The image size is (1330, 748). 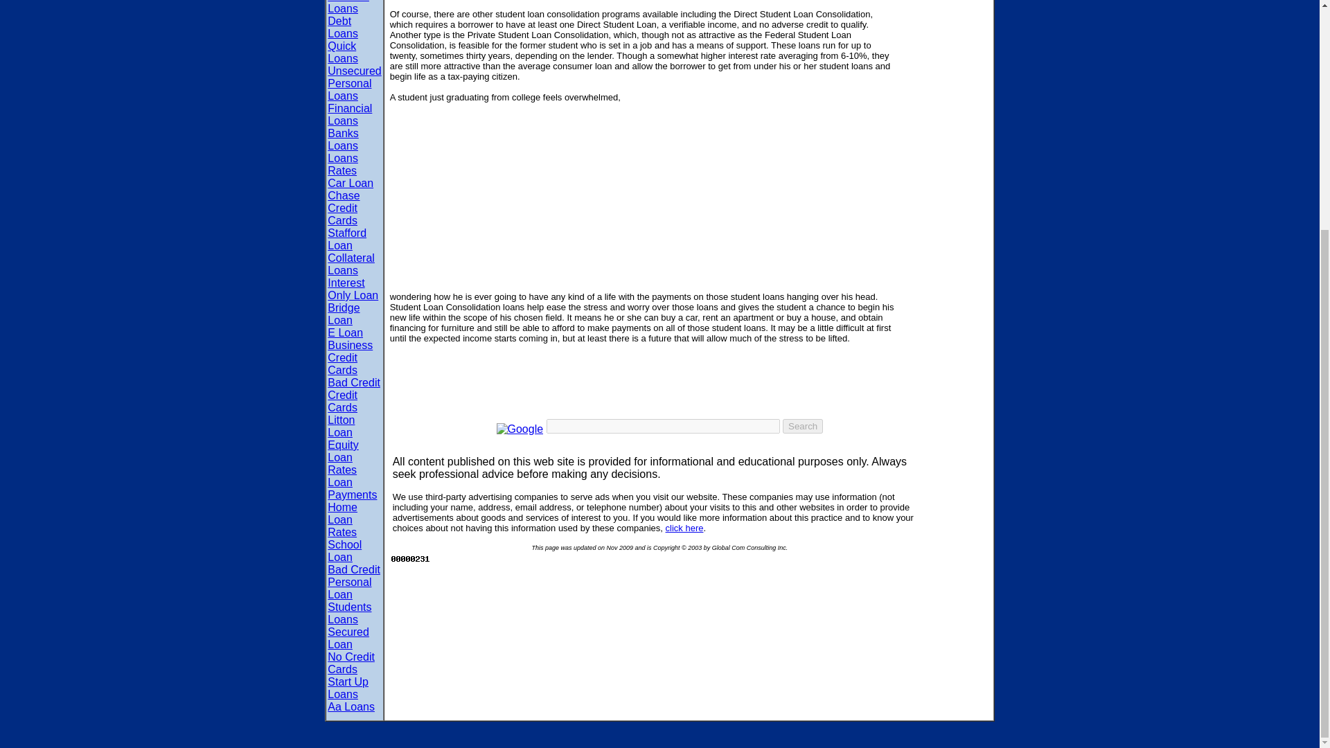 What do you see at coordinates (346, 239) in the screenshot?
I see `Stafford Loan` at bounding box center [346, 239].